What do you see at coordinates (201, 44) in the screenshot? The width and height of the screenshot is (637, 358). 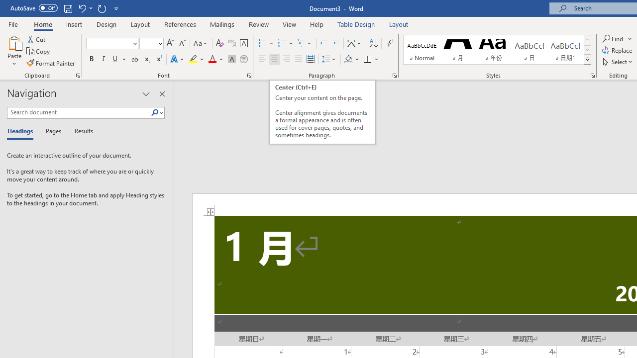 I see `Change Case` at bounding box center [201, 44].